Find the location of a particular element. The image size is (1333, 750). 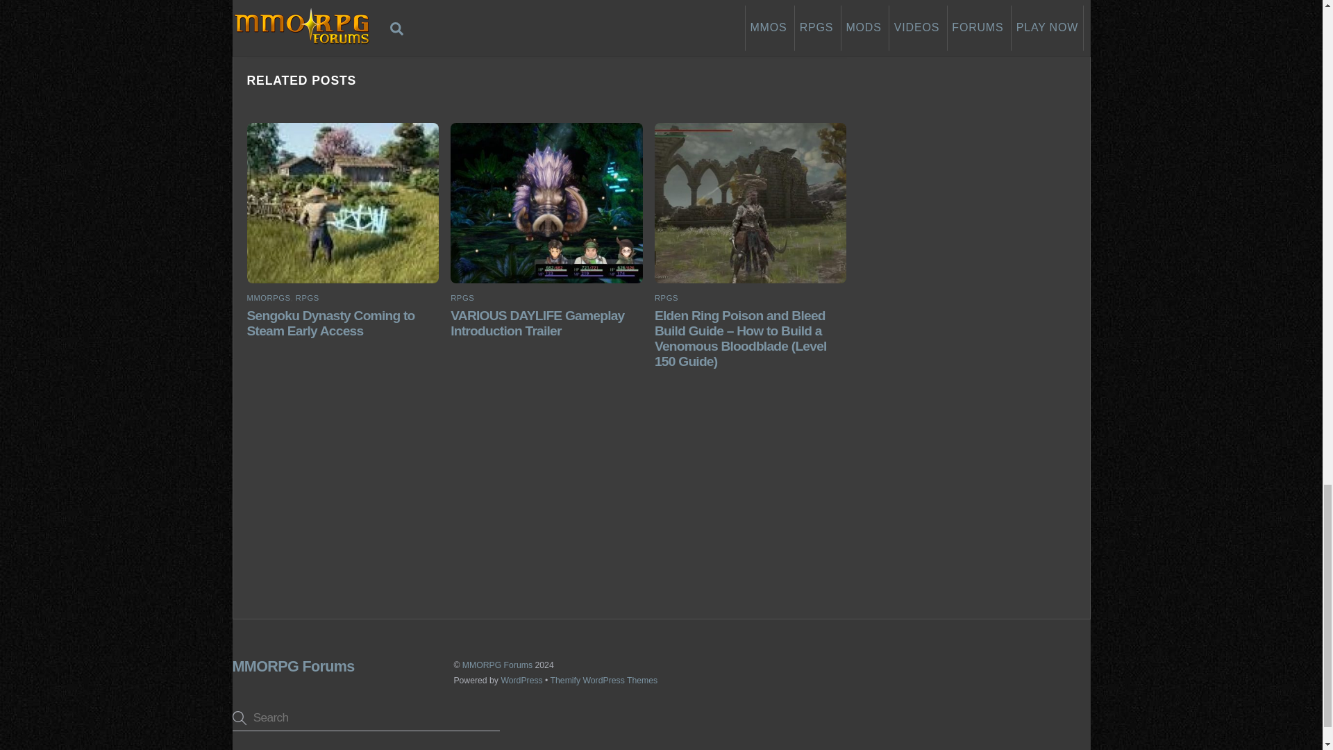

Themify WordPress Themes is located at coordinates (604, 681).